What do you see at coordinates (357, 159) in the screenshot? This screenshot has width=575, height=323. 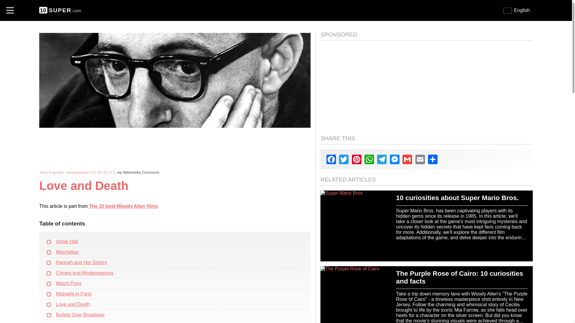 I see `Pinterest` at bounding box center [357, 159].